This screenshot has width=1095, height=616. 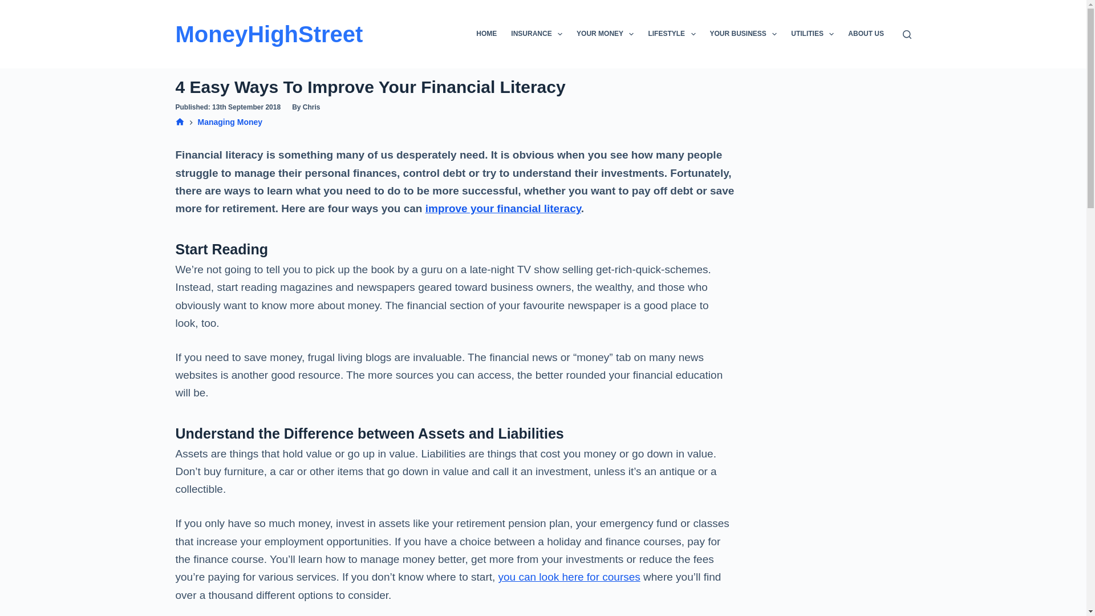 What do you see at coordinates (455, 87) in the screenshot?
I see `4 Easy Ways To Improve Your Financial Literacy` at bounding box center [455, 87].